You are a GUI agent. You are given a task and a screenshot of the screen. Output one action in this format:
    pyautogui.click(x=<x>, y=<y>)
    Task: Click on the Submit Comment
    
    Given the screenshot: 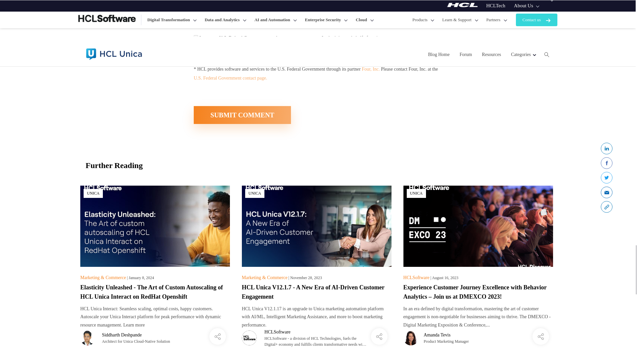 What is the action you would take?
    pyautogui.click(x=242, y=115)
    